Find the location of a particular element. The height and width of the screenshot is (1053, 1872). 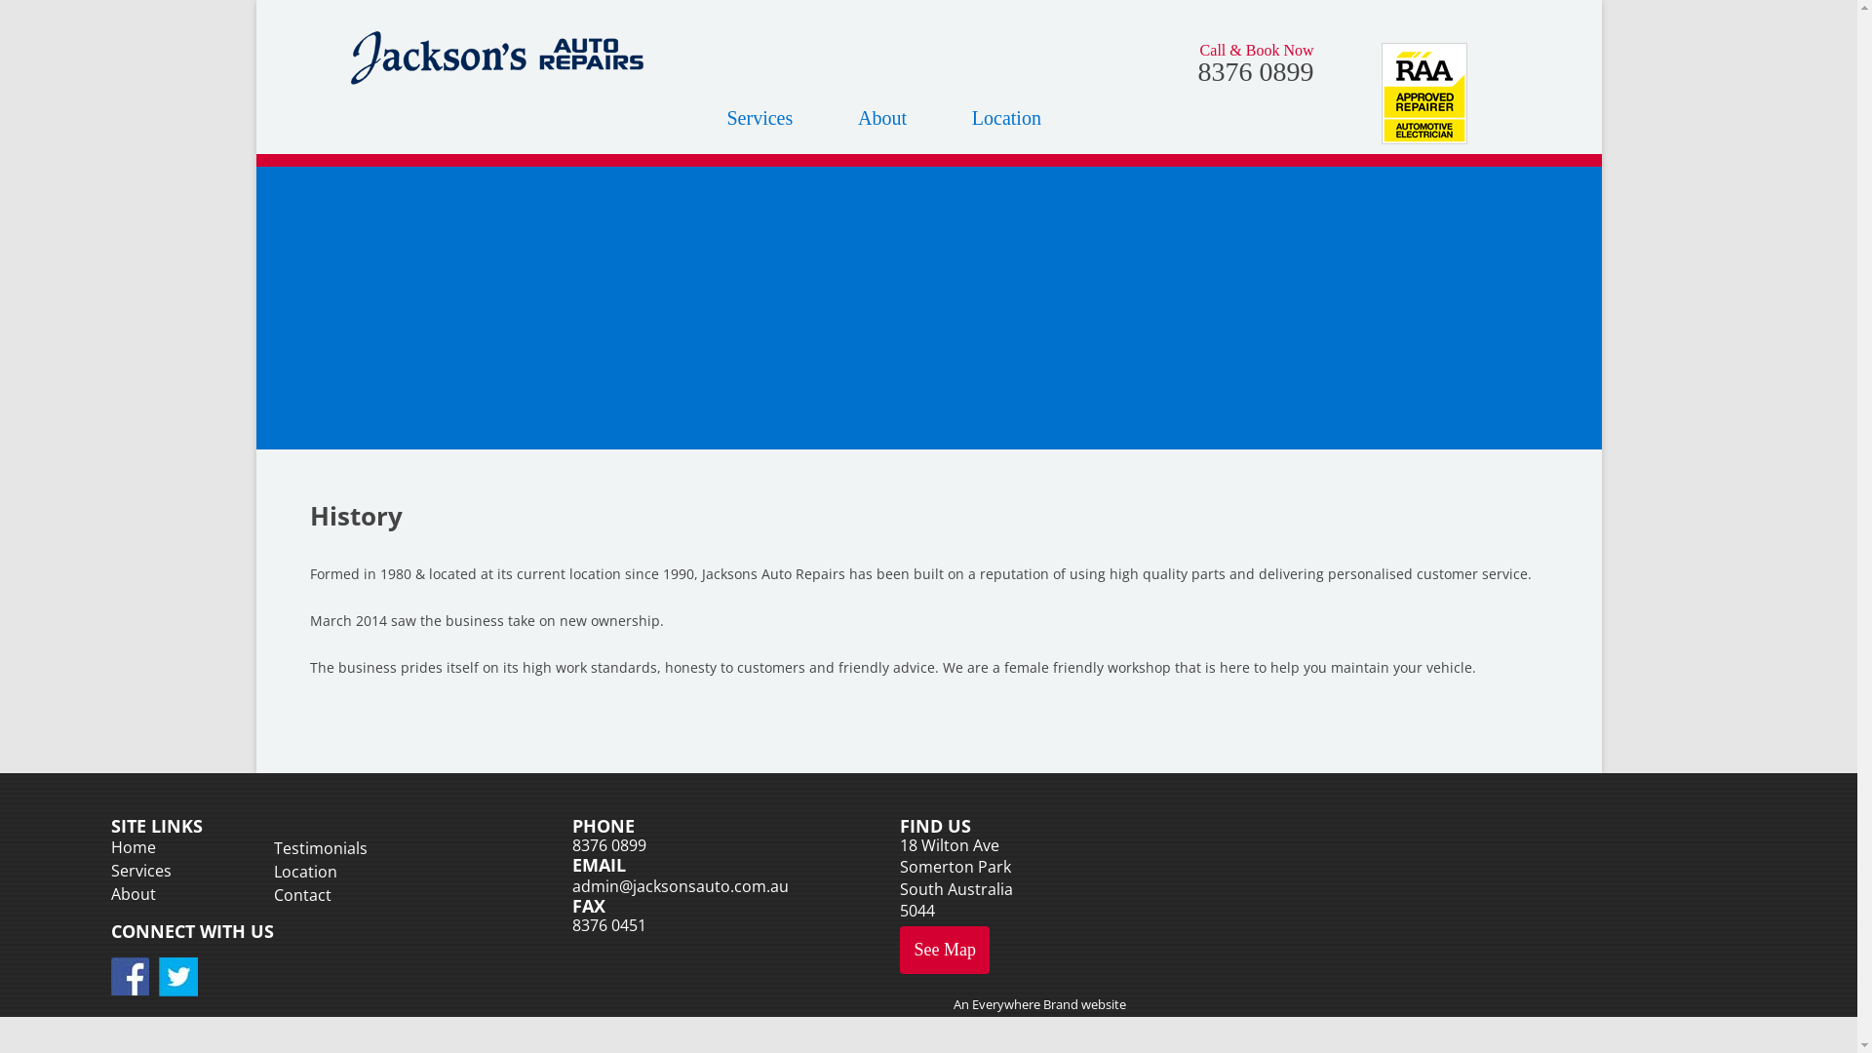

Location is located at coordinates (306, 871).